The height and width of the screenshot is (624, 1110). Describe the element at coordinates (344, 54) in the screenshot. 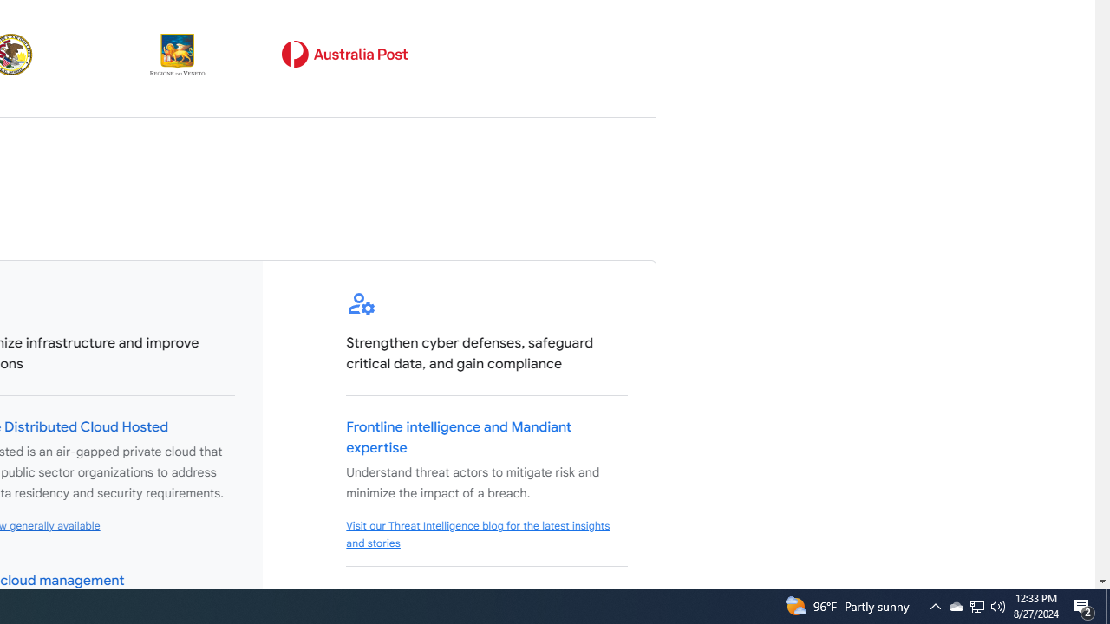

I see `Australia Post` at that location.